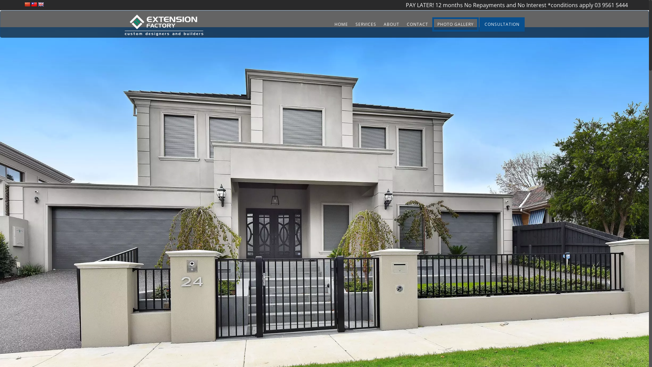 The image size is (652, 367). I want to click on CONTACT, so click(417, 24).